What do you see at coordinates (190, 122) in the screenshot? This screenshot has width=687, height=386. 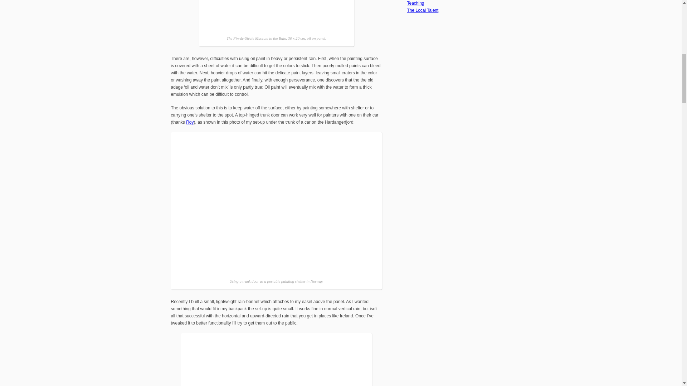 I see `Roy` at bounding box center [190, 122].